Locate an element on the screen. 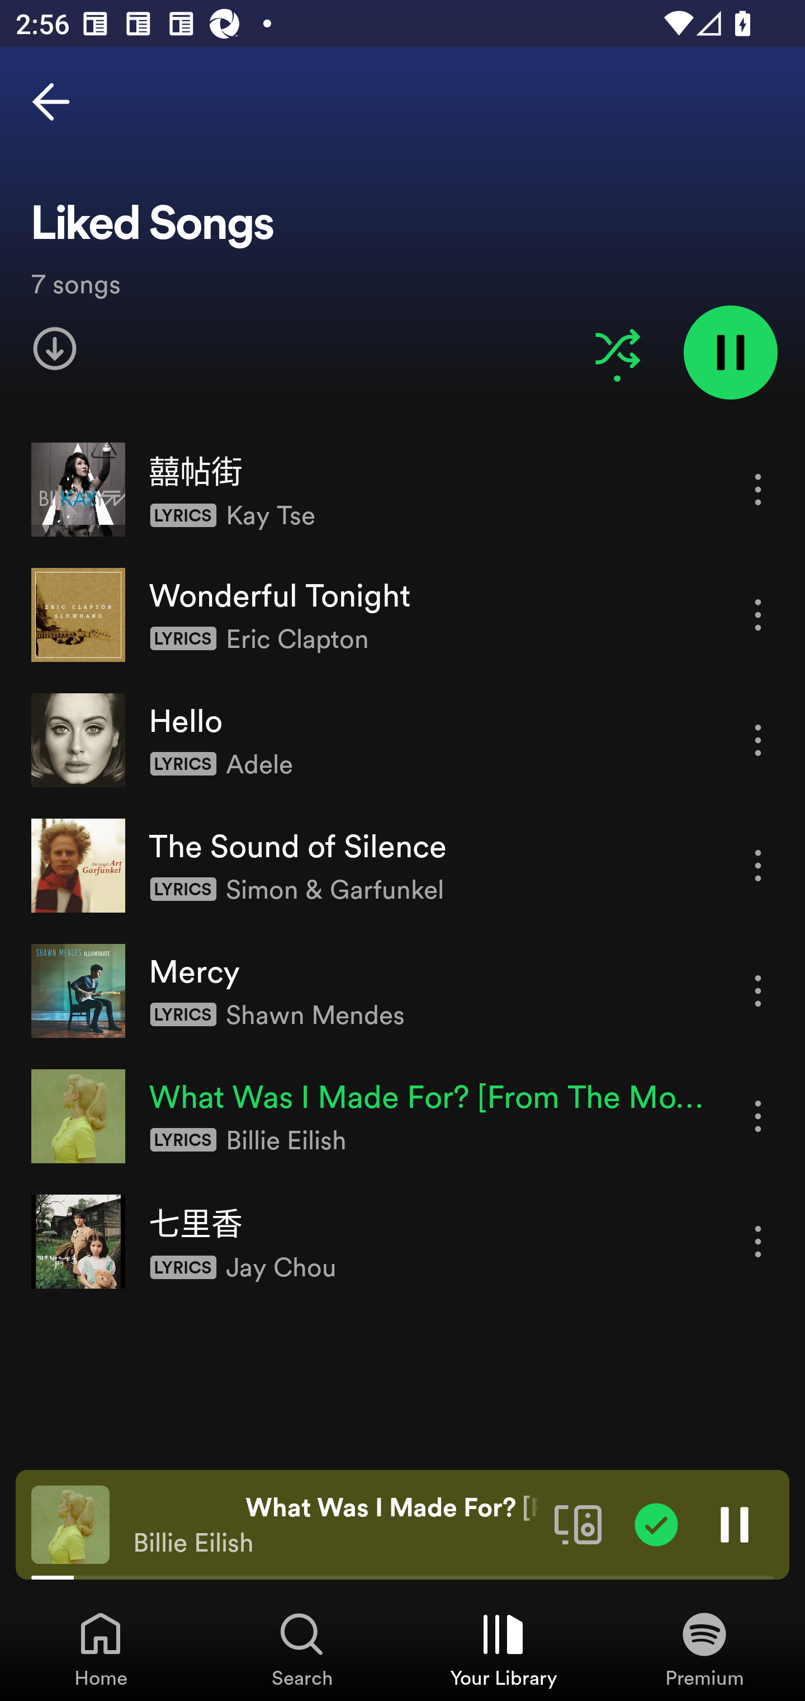 The image size is (805, 1701). 七里香 More options for song 七里香 Lyrics Jay Chou is located at coordinates (402, 1241).